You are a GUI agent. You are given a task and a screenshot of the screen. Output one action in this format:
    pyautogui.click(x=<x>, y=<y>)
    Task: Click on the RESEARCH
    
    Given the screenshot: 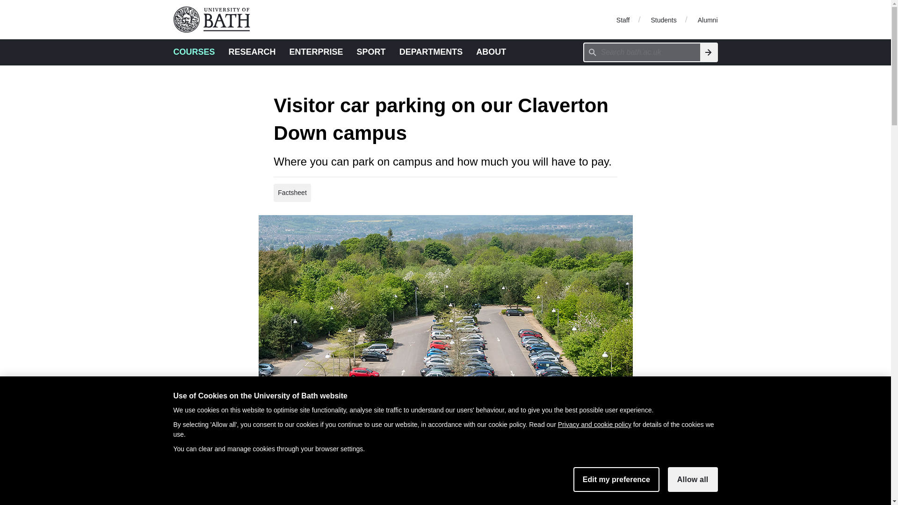 What is the action you would take?
    pyautogui.click(x=252, y=51)
    